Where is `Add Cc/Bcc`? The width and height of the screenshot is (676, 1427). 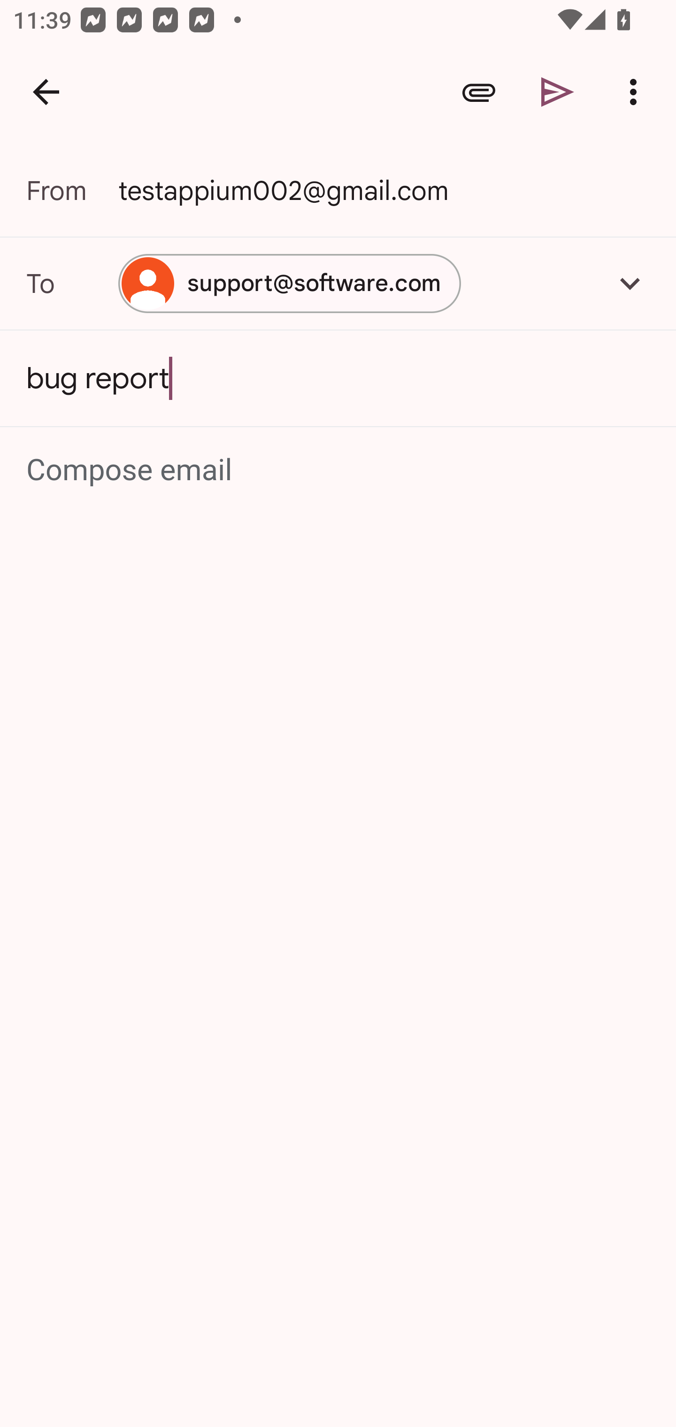 Add Cc/Bcc is located at coordinates (630, 283).